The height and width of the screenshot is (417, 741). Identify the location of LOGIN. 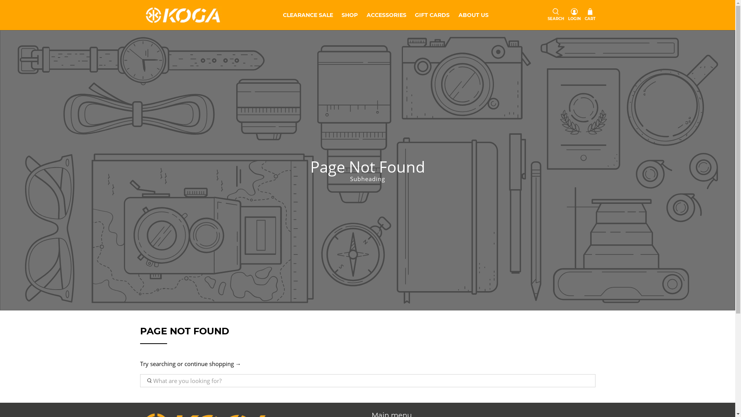
(574, 15).